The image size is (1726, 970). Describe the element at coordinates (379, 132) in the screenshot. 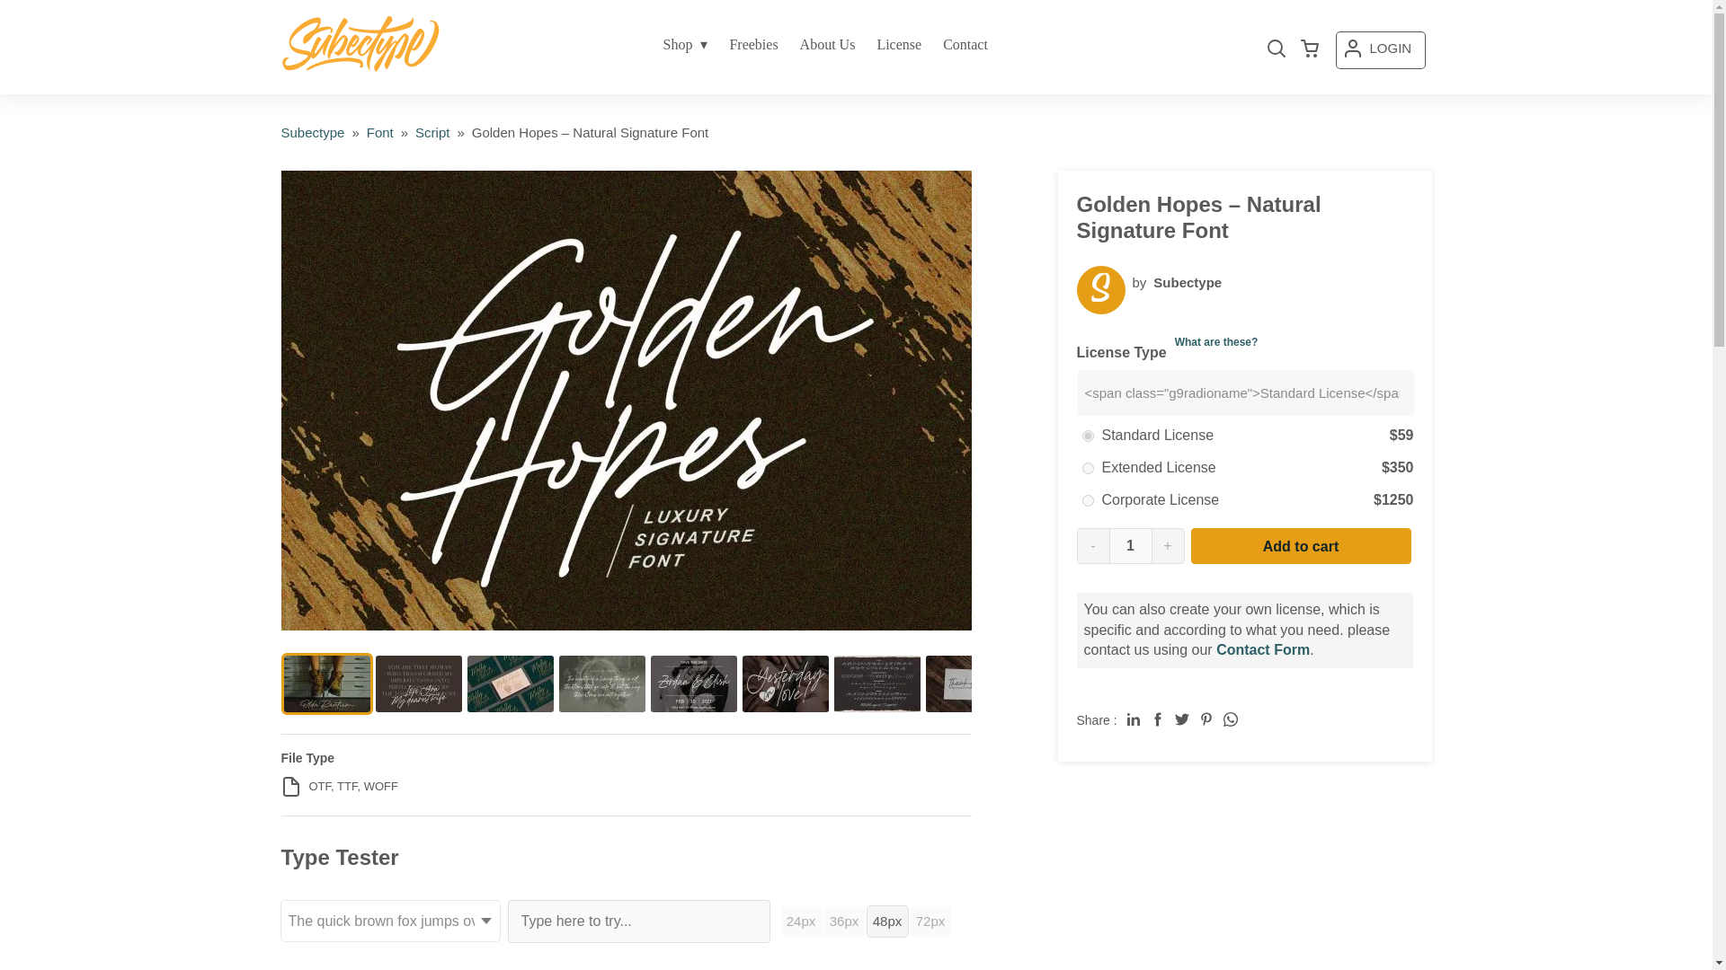

I see `Font` at that location.